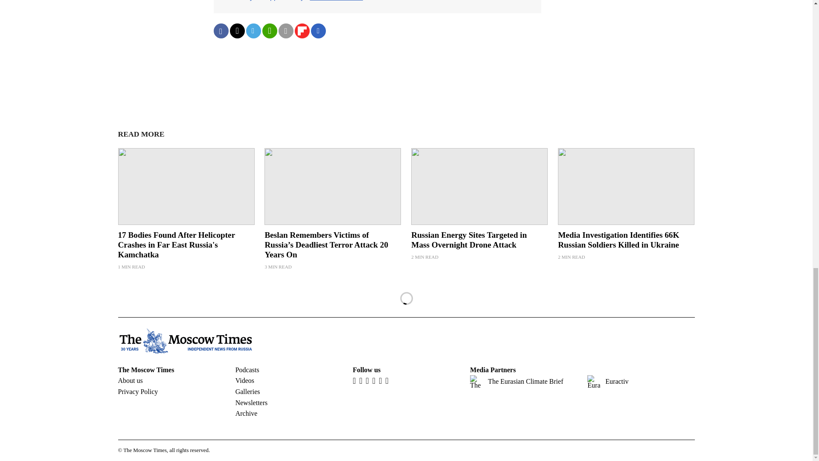 The height and width of the screenshot is (461, 819). I want to click on Share on Telegram, so click(253, 31).